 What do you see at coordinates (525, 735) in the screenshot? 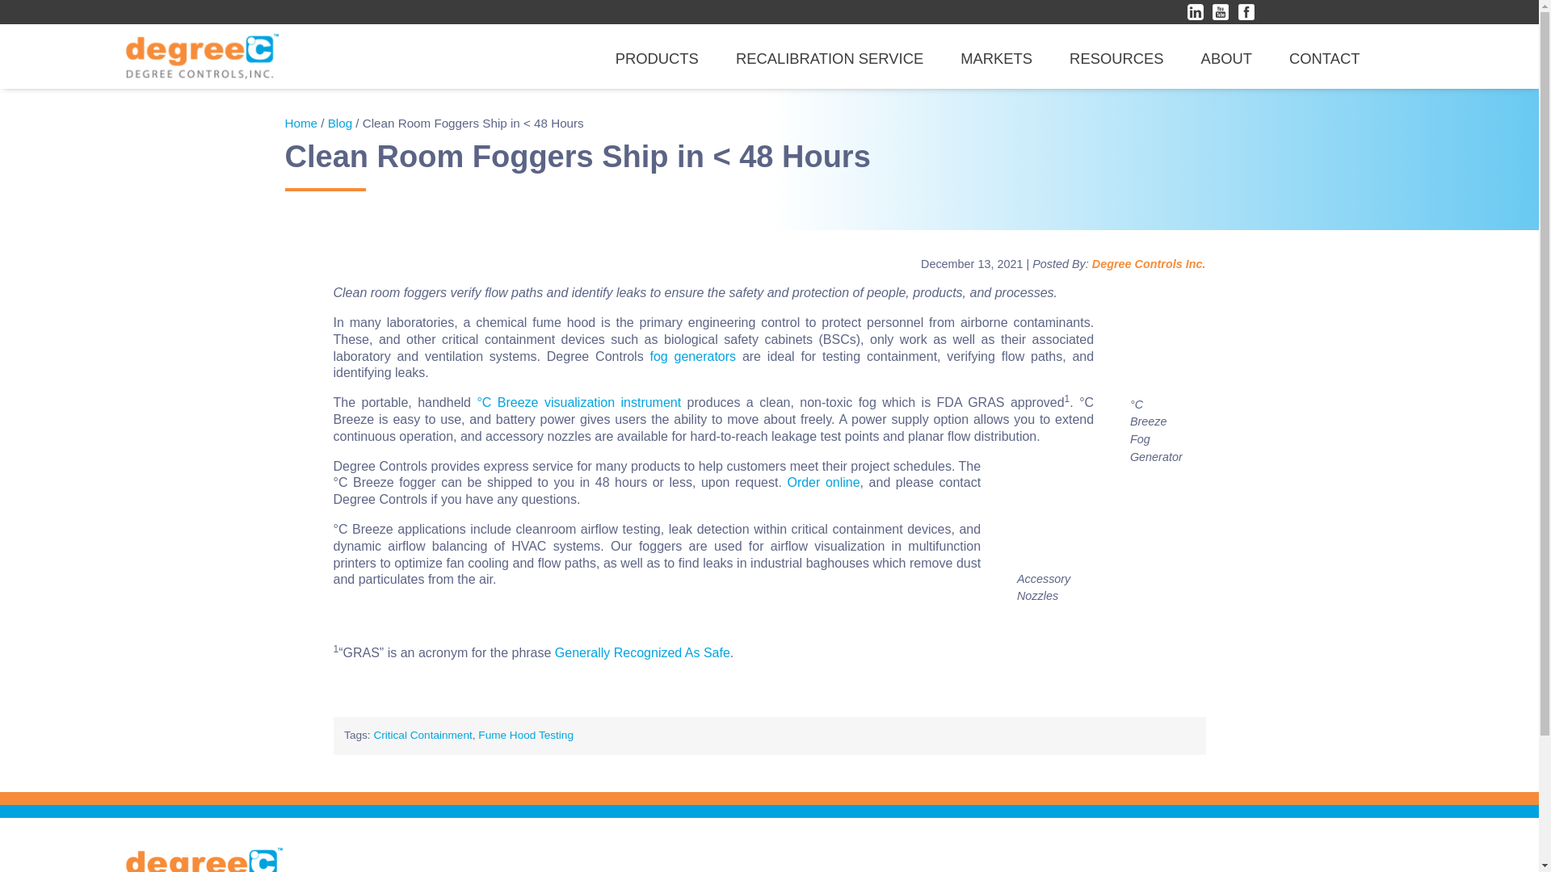
I see `Fume Hood Testing` at bounding box center [525, 735].